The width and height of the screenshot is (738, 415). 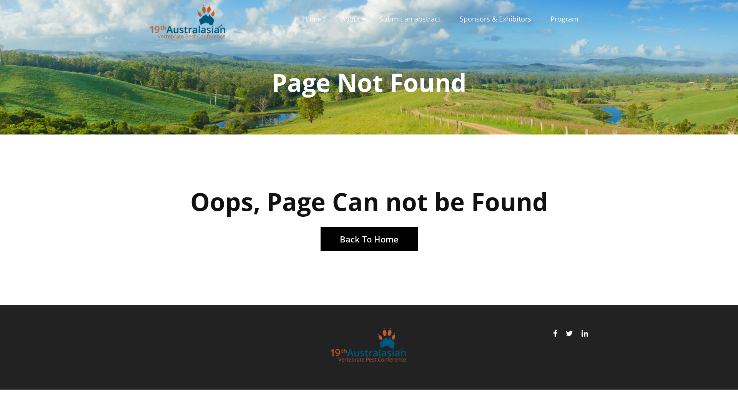 What do you see at coordinates (495, 19) in the screenshot?
I see `Sponsors & Exhibitors` at bounding box center [495, 19].